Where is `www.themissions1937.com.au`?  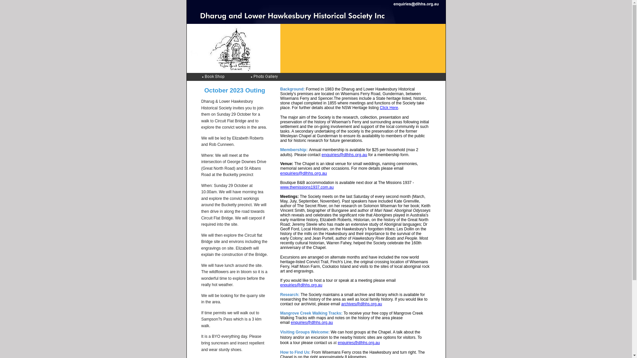 www.themissions1937.com.au is located at coordinates (307, 187).